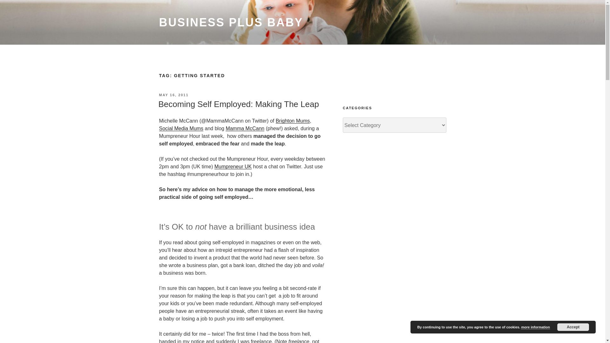  Describe the element at coordinates (181, 128) in the screenshot. I see `Social Media Mums` at that location.